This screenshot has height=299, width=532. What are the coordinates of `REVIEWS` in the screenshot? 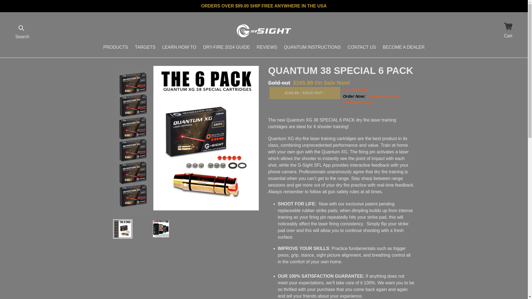 It's located at (267, 48).